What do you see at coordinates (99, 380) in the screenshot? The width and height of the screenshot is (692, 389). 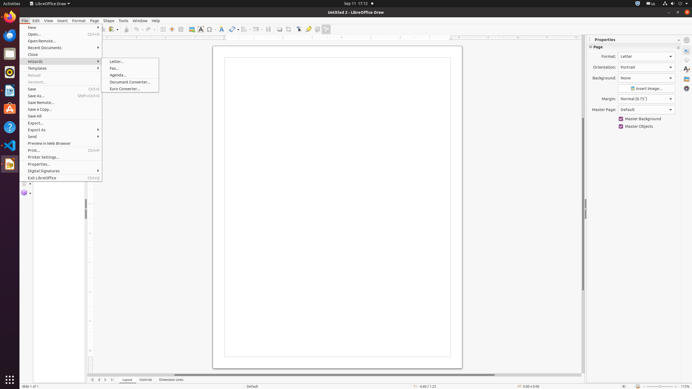 I see `Move Left` at bounding box center [99, 380].